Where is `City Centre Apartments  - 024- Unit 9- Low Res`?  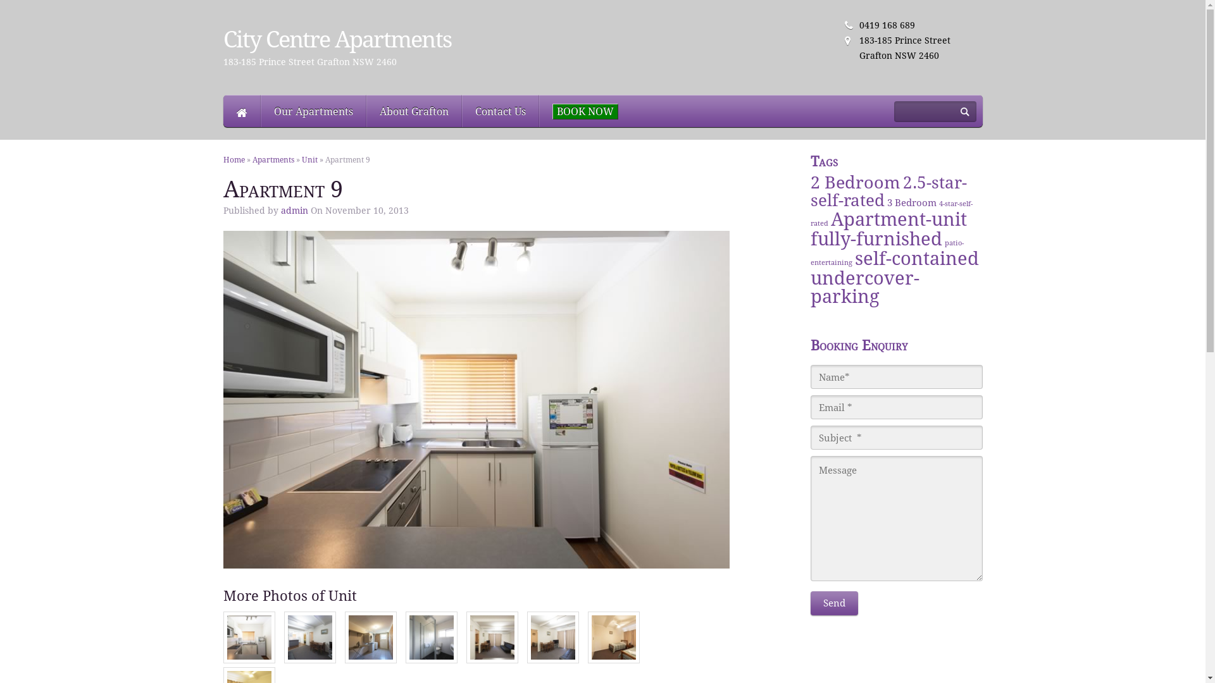 City Centre Apartments  - 024- Unit 9- Low Res is located at coordinates (552, 637).